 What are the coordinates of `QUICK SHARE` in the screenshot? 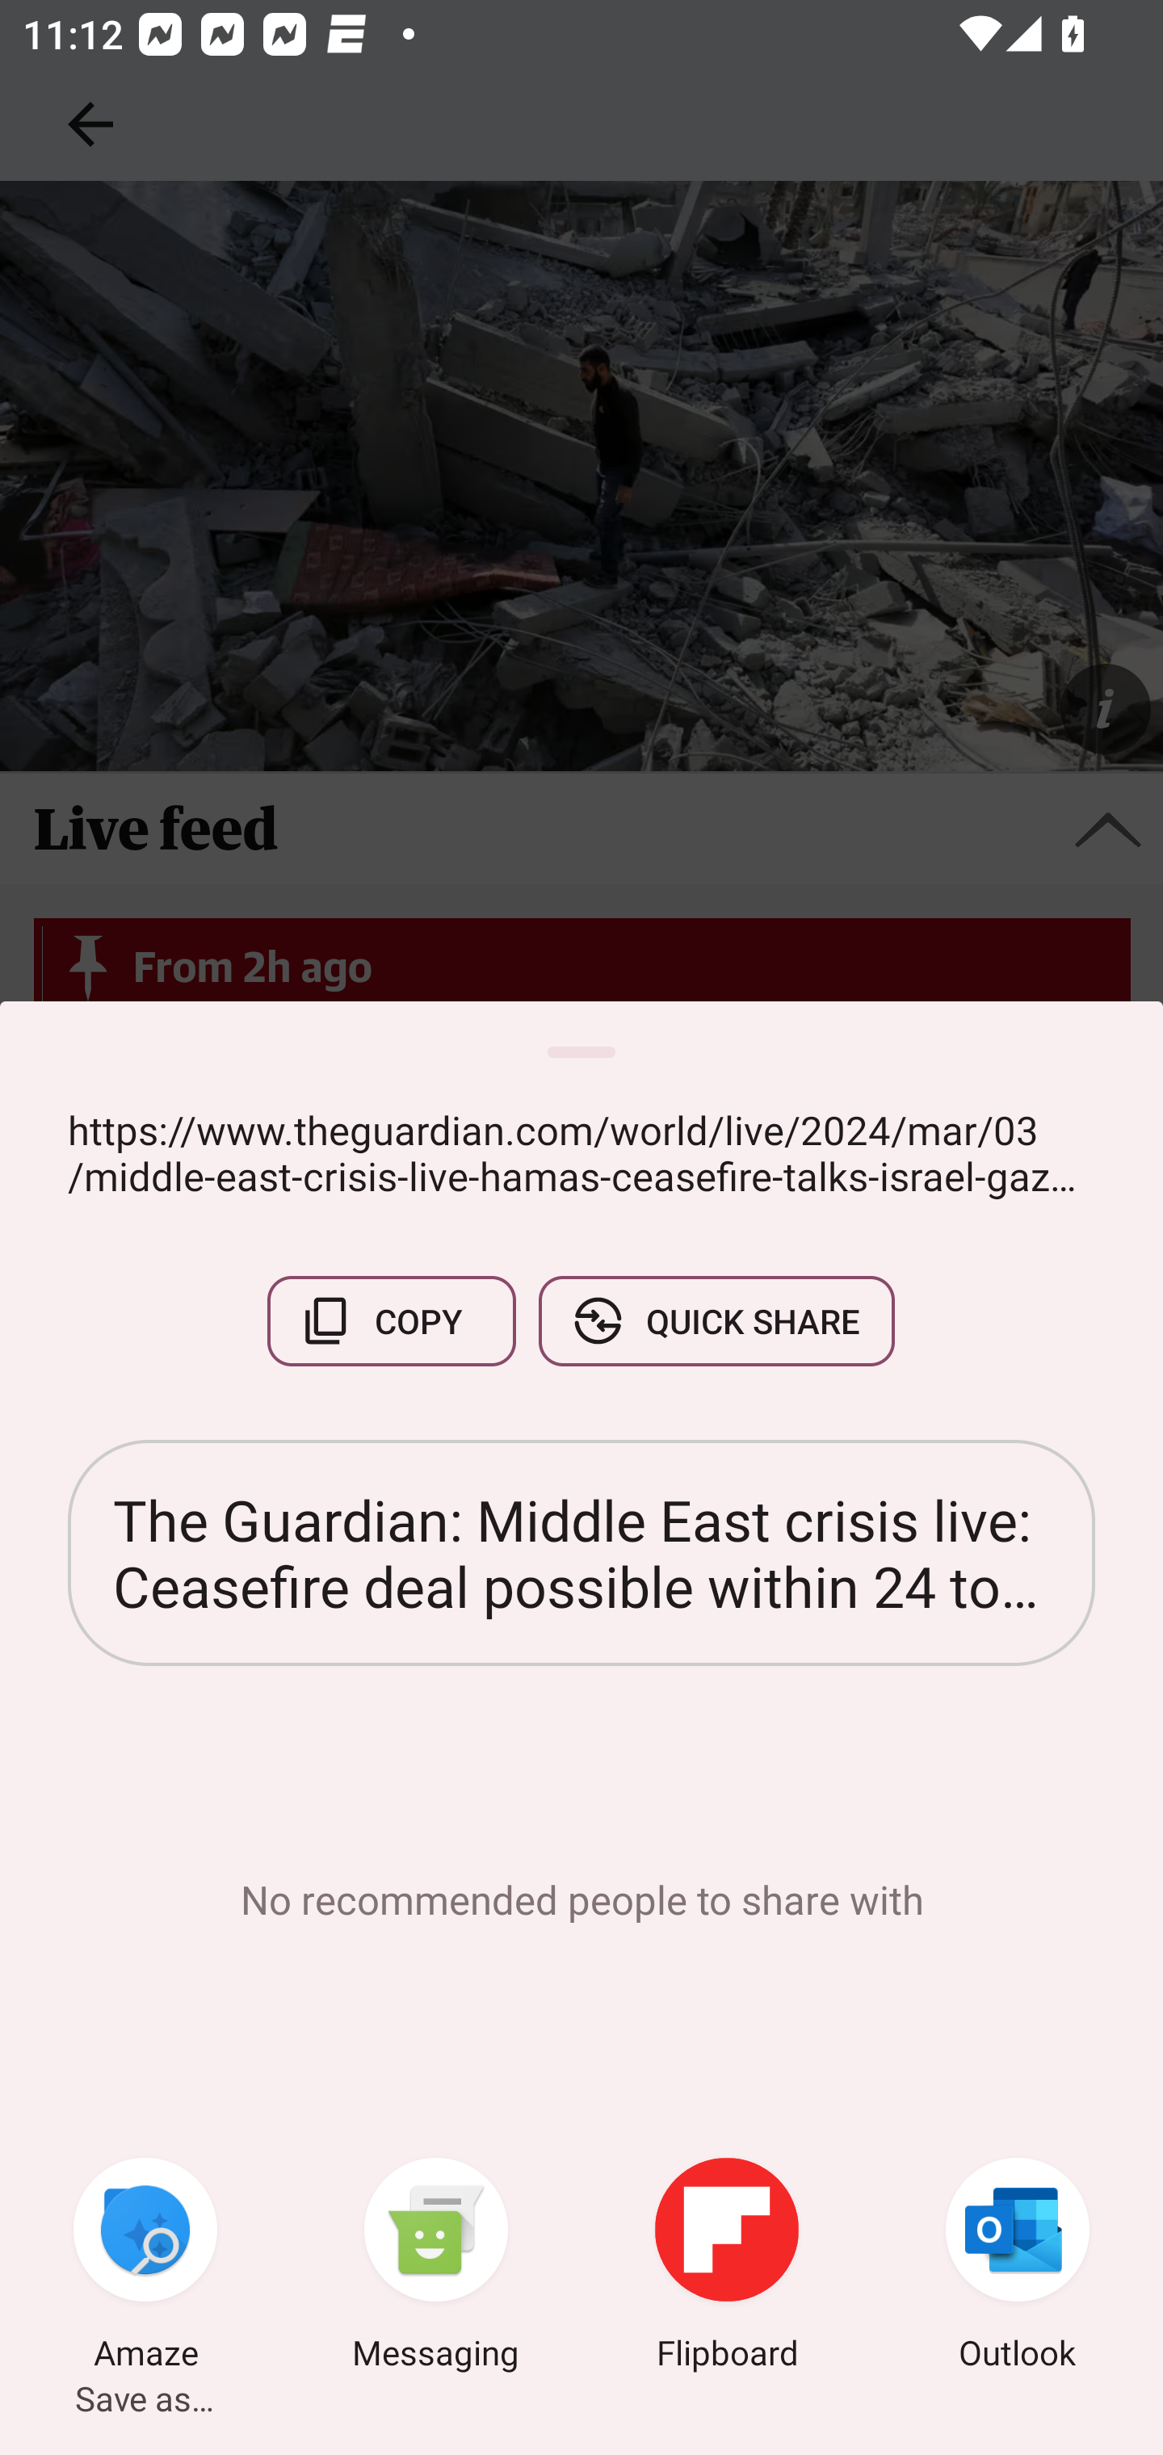 It's located at (716, 1321).